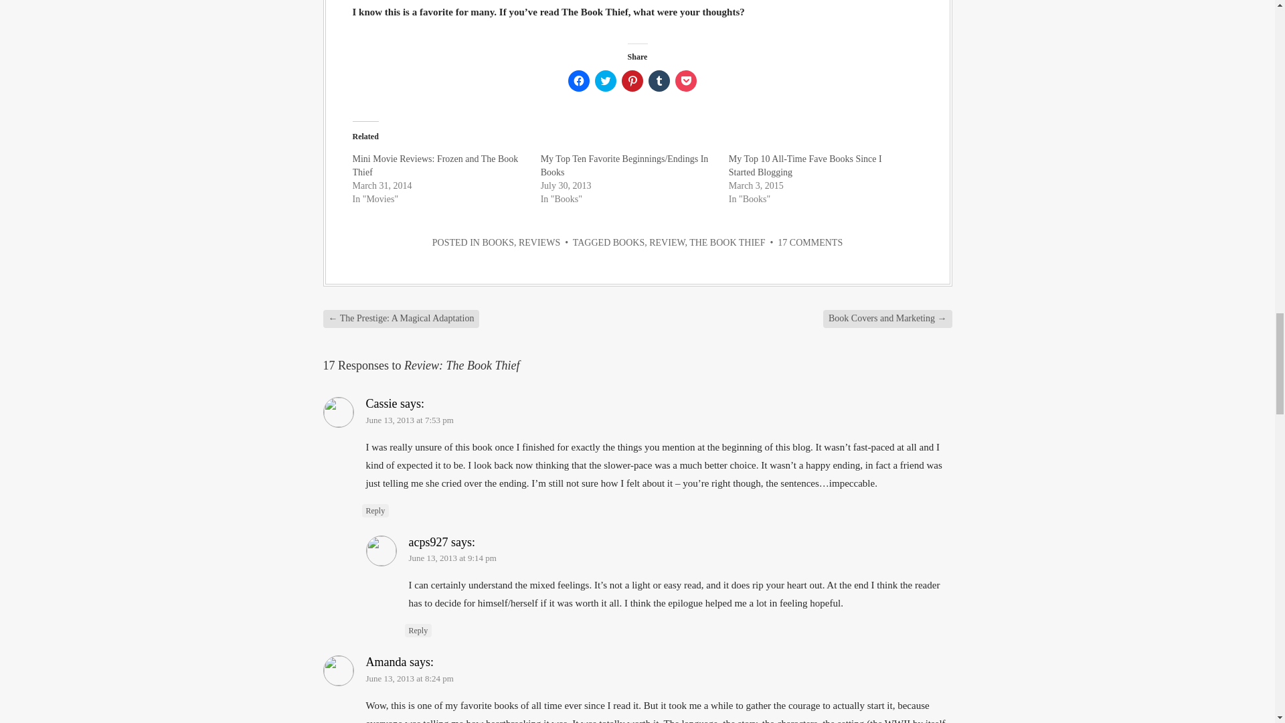  I want to click on Click to share on Twitter, so click(604, 80).